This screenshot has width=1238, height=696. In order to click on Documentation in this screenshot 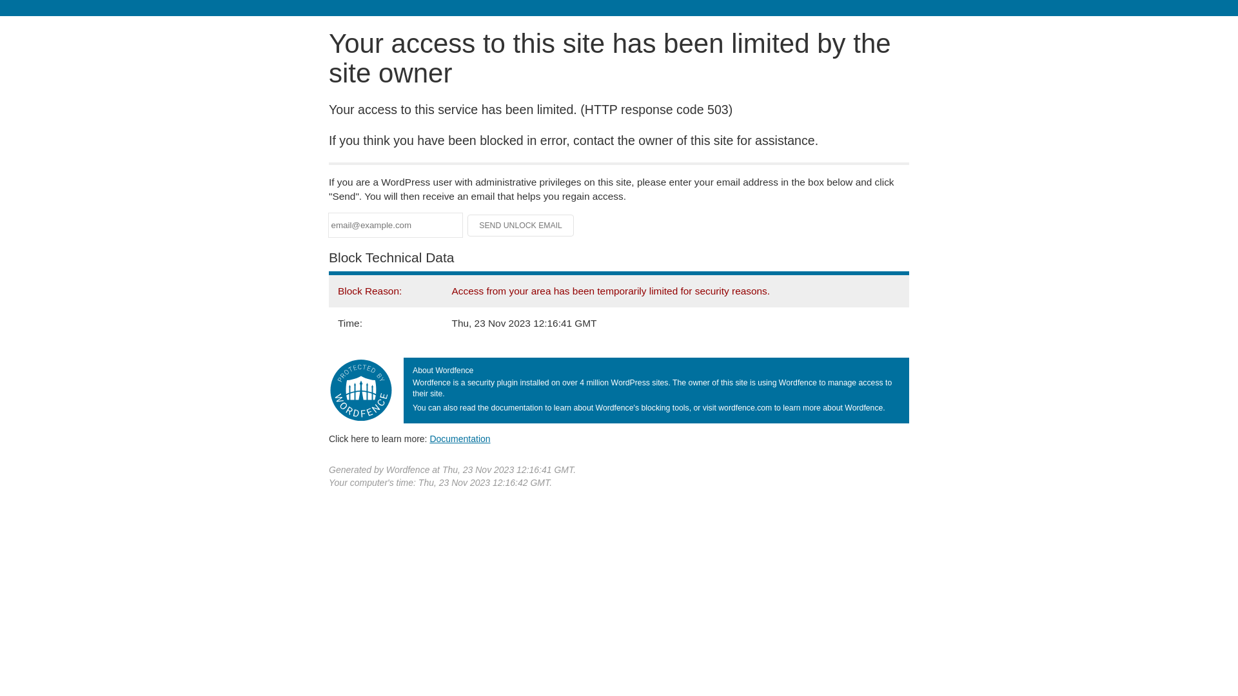, I will do `click(460, 439)`.